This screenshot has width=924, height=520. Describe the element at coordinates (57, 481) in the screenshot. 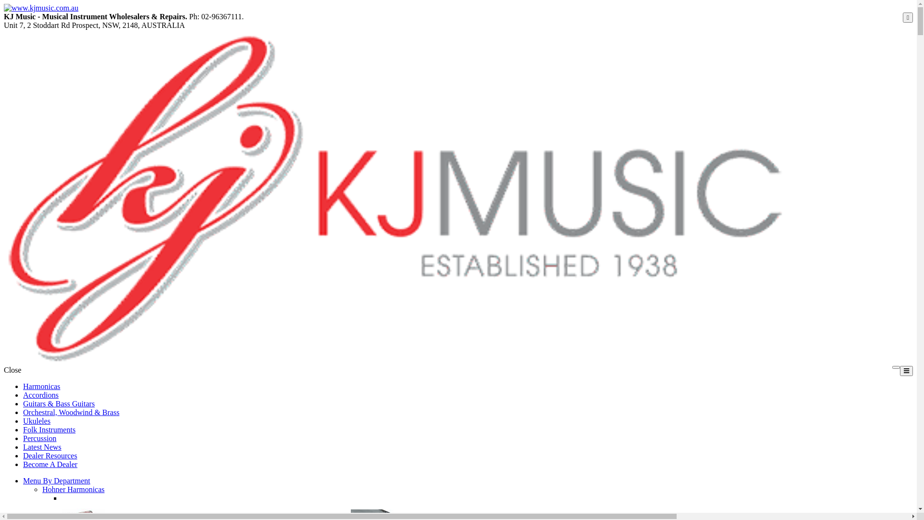

I see `Menu By Department` at that location.